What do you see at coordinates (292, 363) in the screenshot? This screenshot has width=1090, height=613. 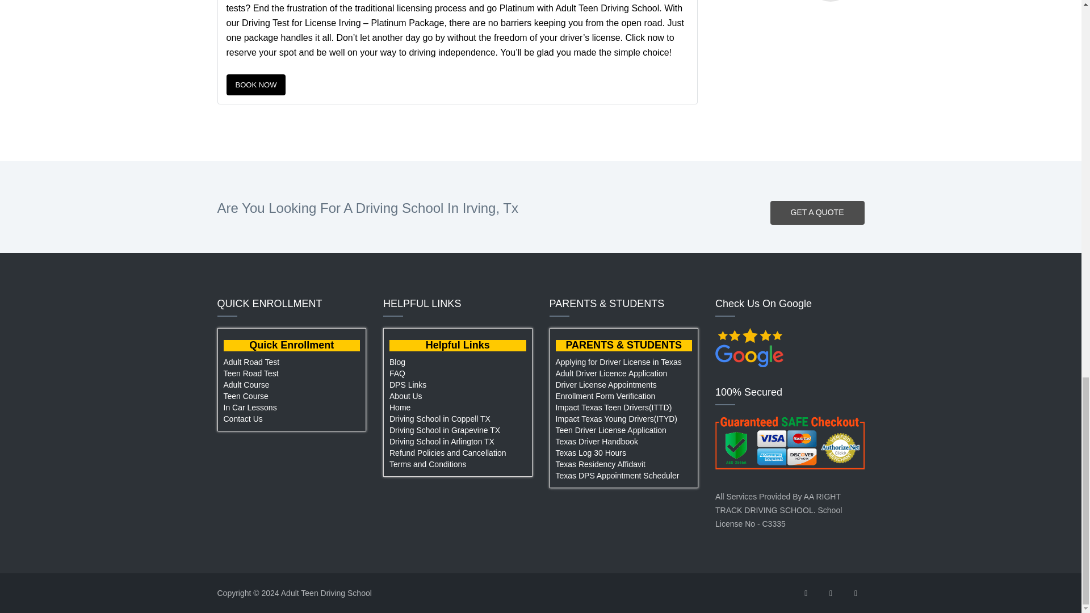 I see `Adult Road Test` at bounding box center [292, 363].